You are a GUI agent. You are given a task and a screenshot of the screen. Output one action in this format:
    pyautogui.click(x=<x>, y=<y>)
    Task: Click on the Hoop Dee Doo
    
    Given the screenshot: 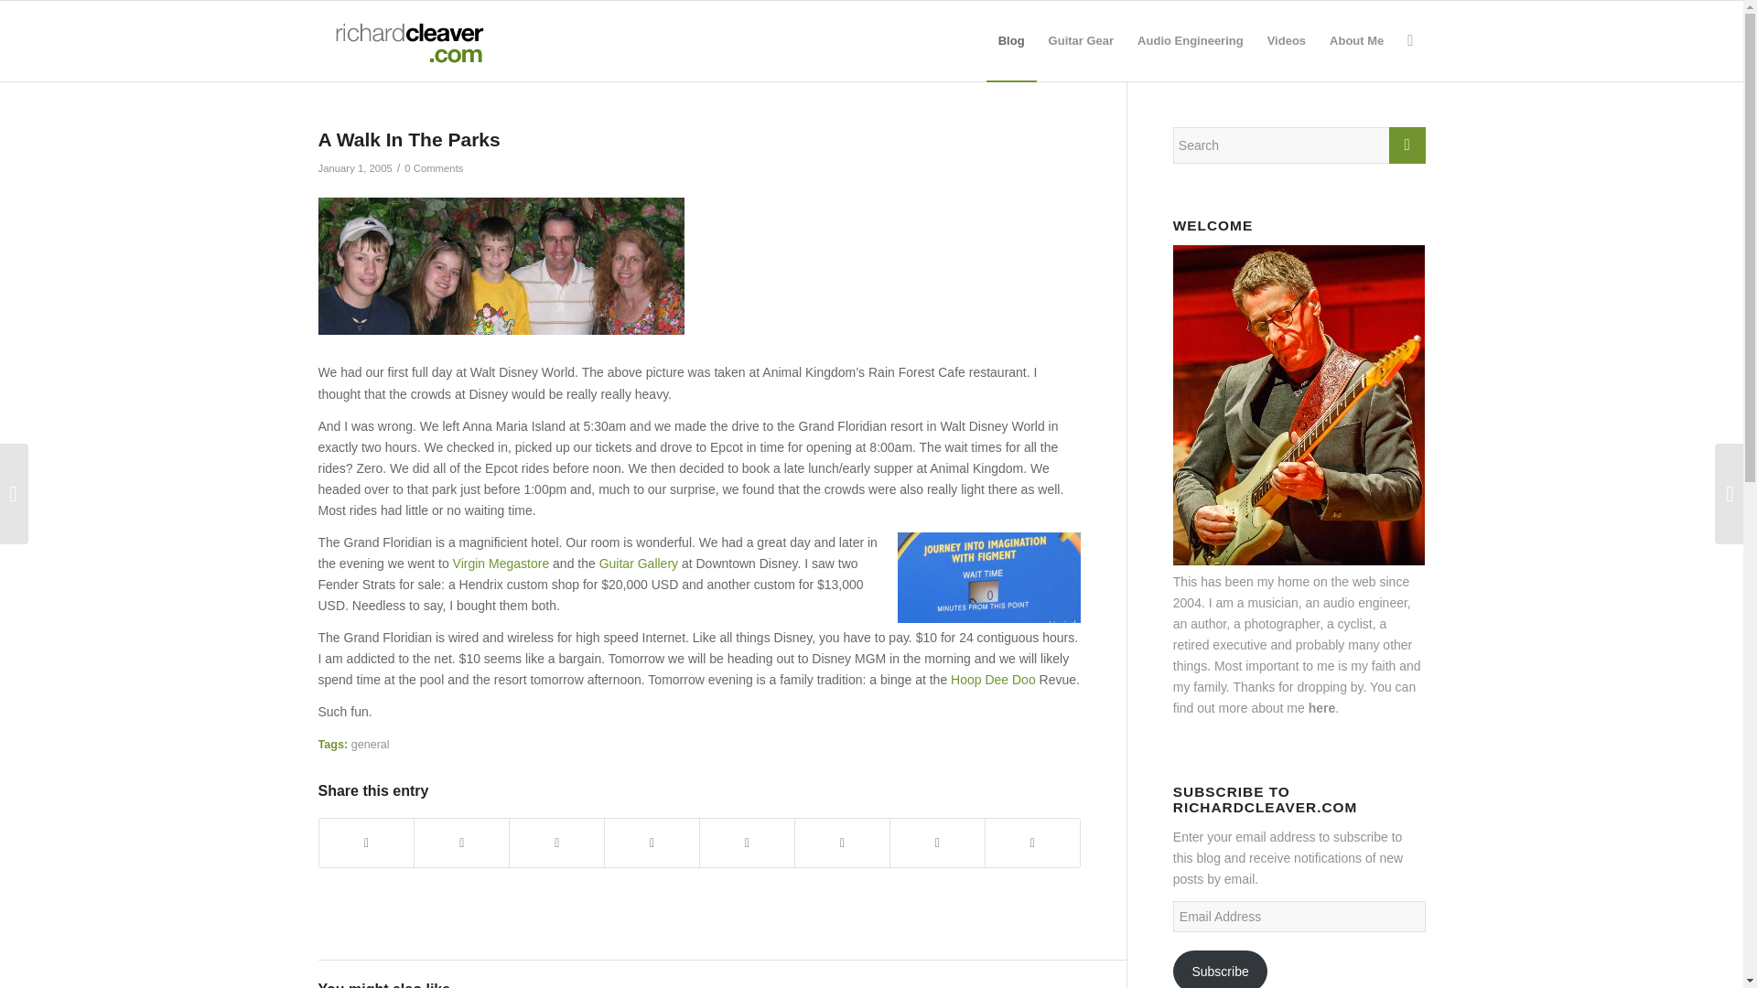 What is the action you would take?
    pyautogui.click(x=993, y=679)
    